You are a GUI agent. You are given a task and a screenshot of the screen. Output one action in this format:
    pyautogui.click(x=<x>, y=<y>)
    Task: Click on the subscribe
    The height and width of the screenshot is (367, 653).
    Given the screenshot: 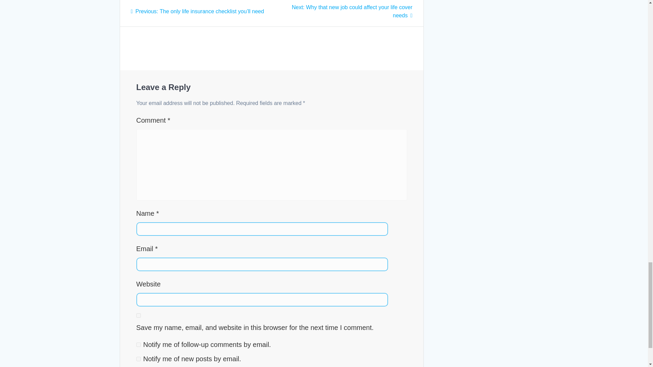 What is the action you would take?
    pyautogui.click(x=138, y=359)
    